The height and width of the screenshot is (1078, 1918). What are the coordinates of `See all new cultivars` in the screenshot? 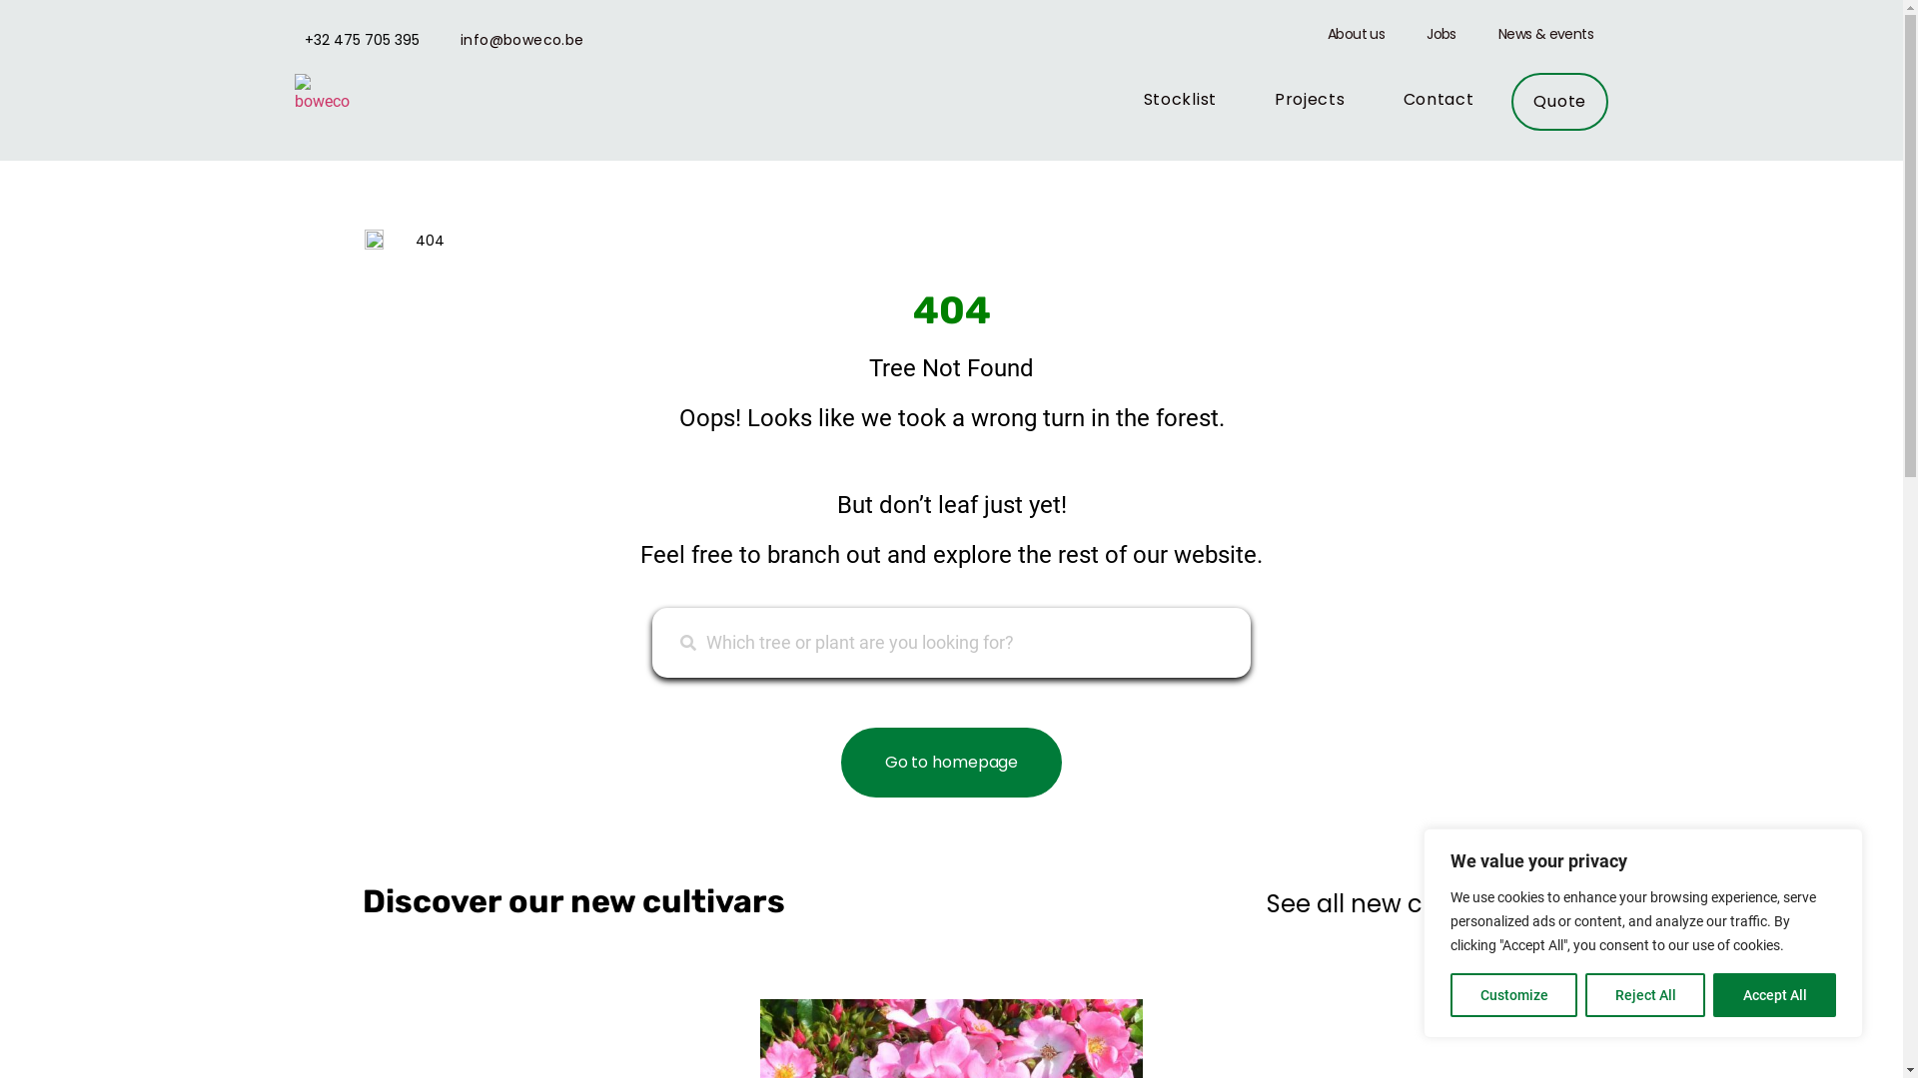 It's located at (1388, 904).